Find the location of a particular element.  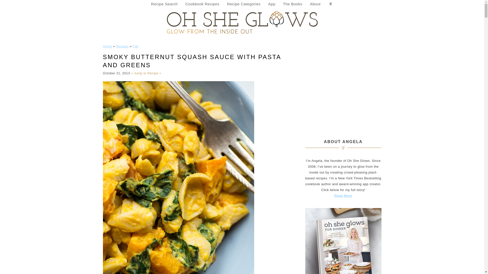

App is located at coordinates (272, 4).